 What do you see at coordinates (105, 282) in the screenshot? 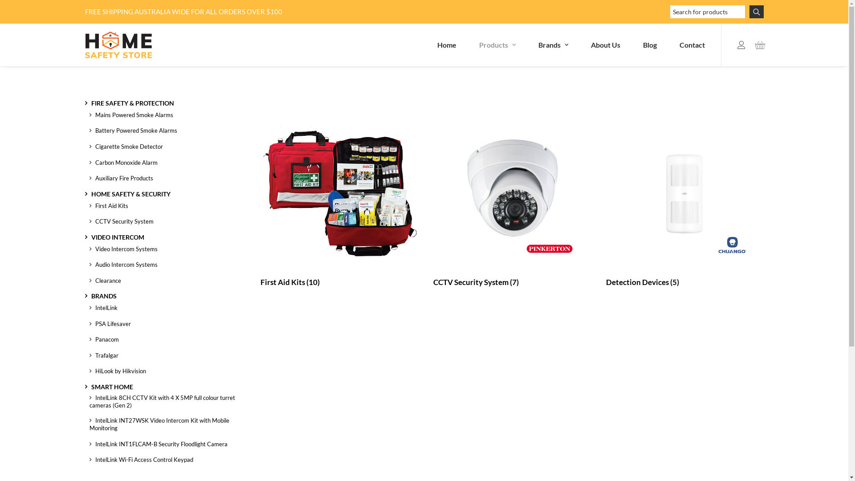
I see `Clearance` at bounding box center [105, 282].